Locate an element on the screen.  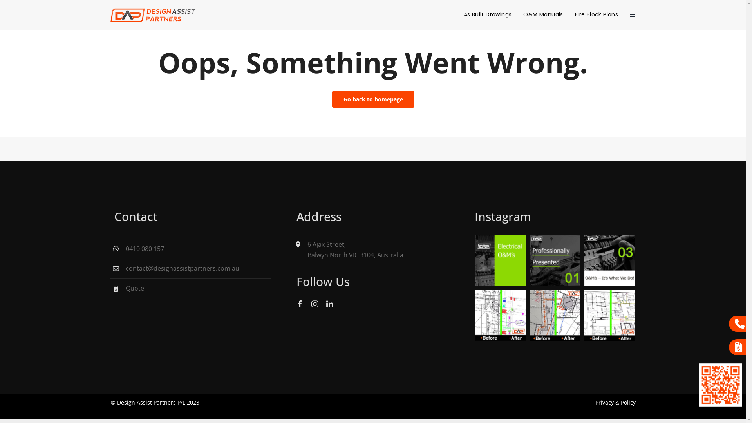
Elelctrical O&M 3 is located at coordinates (610, 261).